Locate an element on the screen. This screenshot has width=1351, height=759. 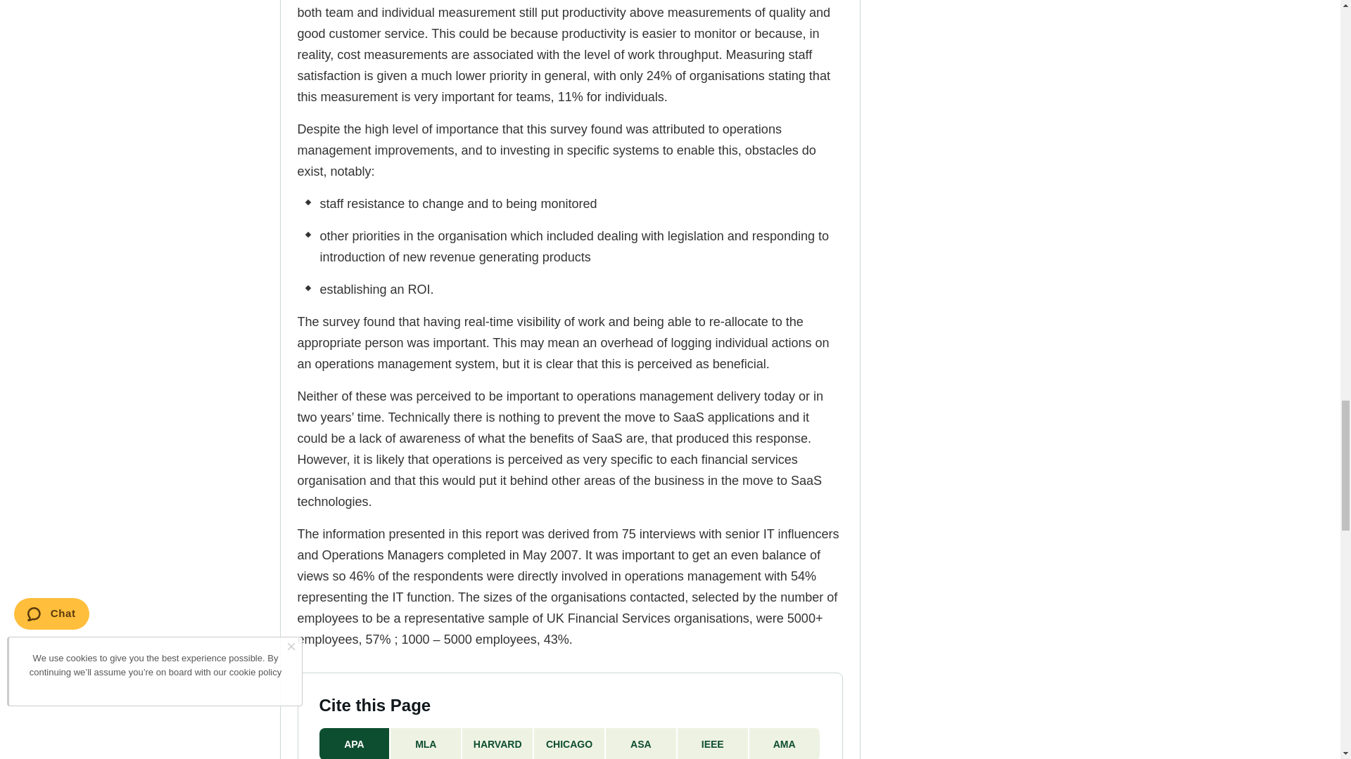
CHICAGO is located at coordinates (569, 744).